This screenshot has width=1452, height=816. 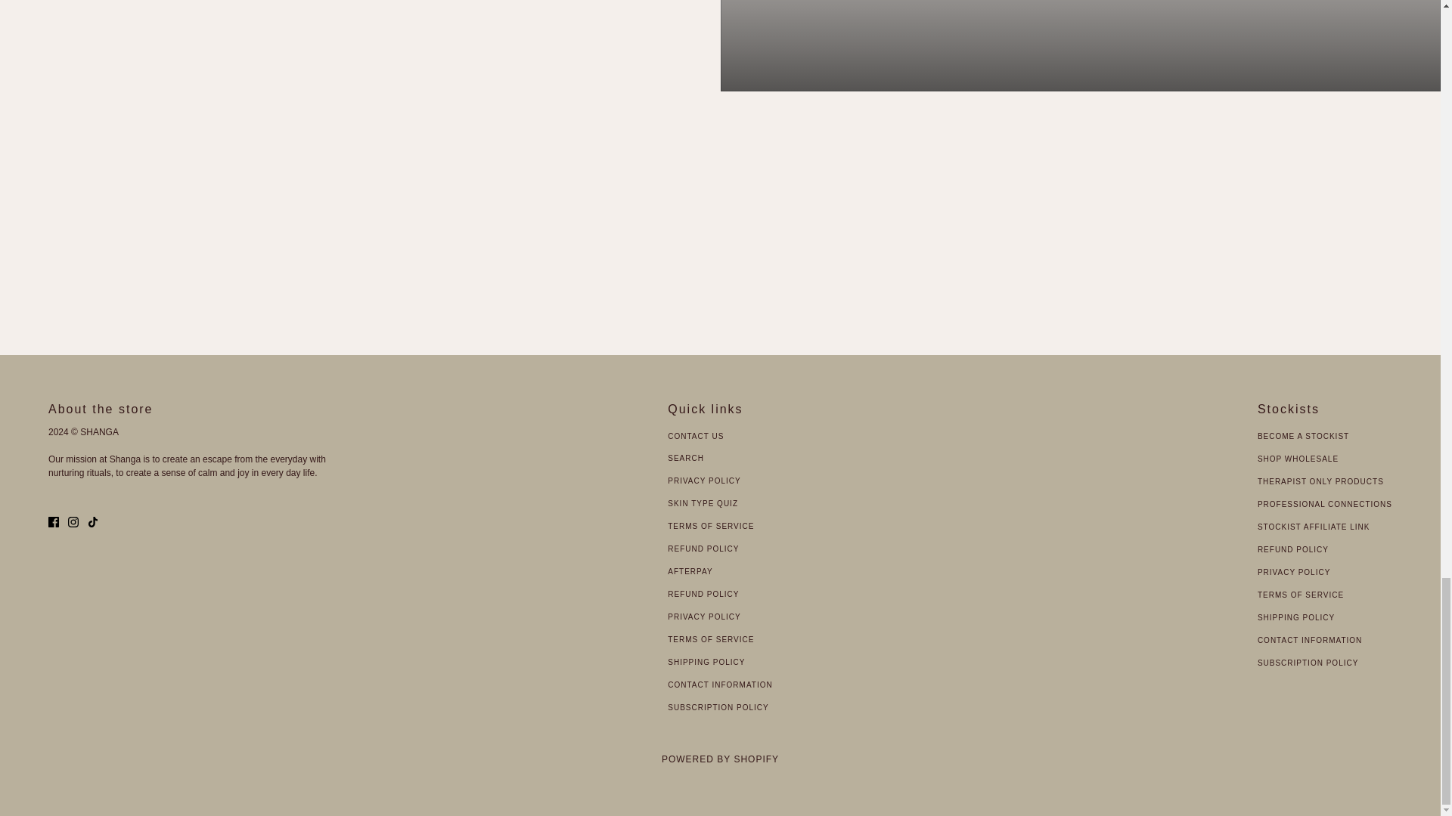 What do you see at coordinates (1325, 504) in the screenshot?
I see `Professional  Connections` at bounding box center [1325, 504].